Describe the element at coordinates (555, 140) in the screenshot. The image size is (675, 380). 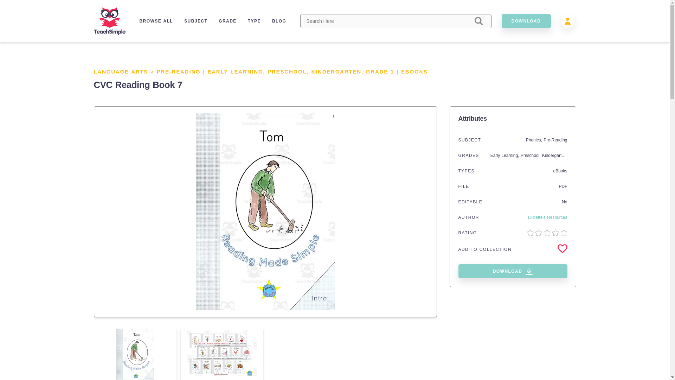
I see `Pre-Reading` at that location.